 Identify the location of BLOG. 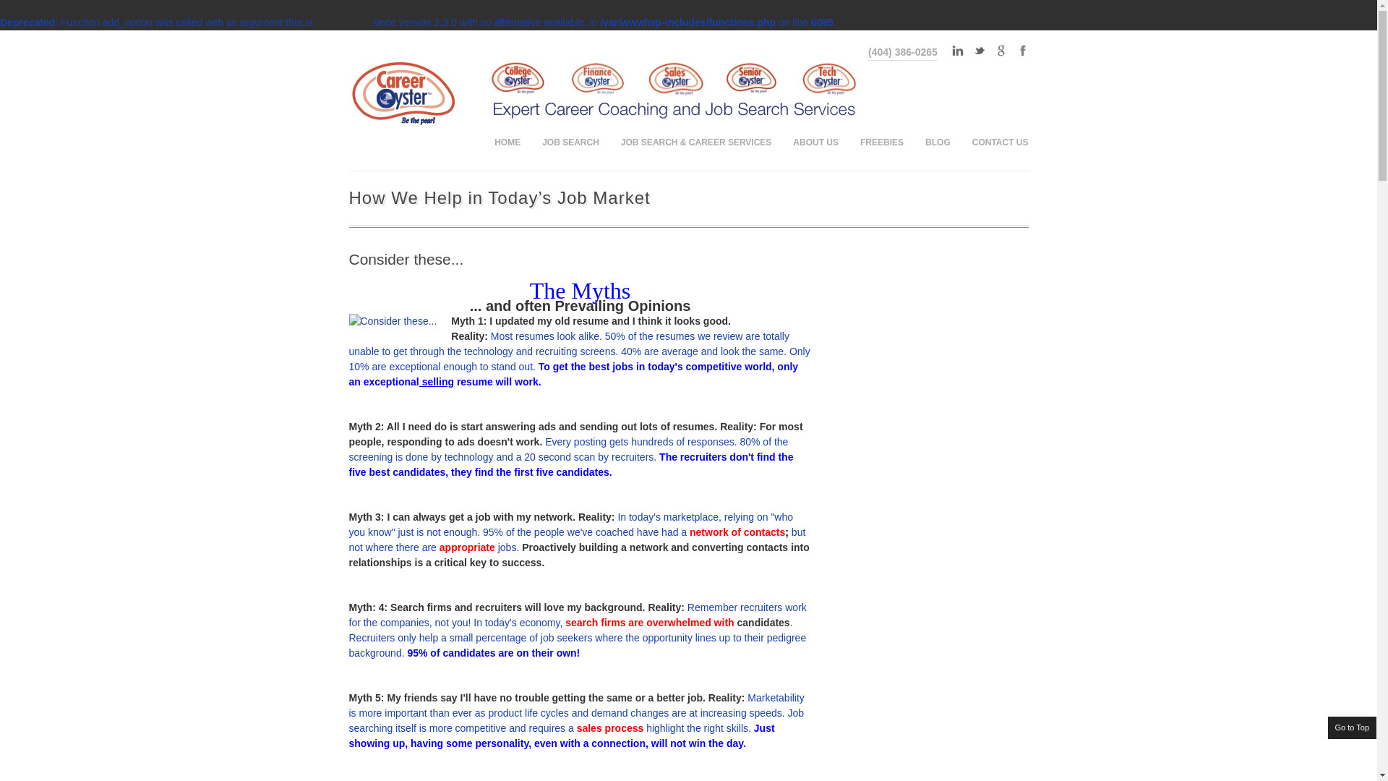
(938, 142).